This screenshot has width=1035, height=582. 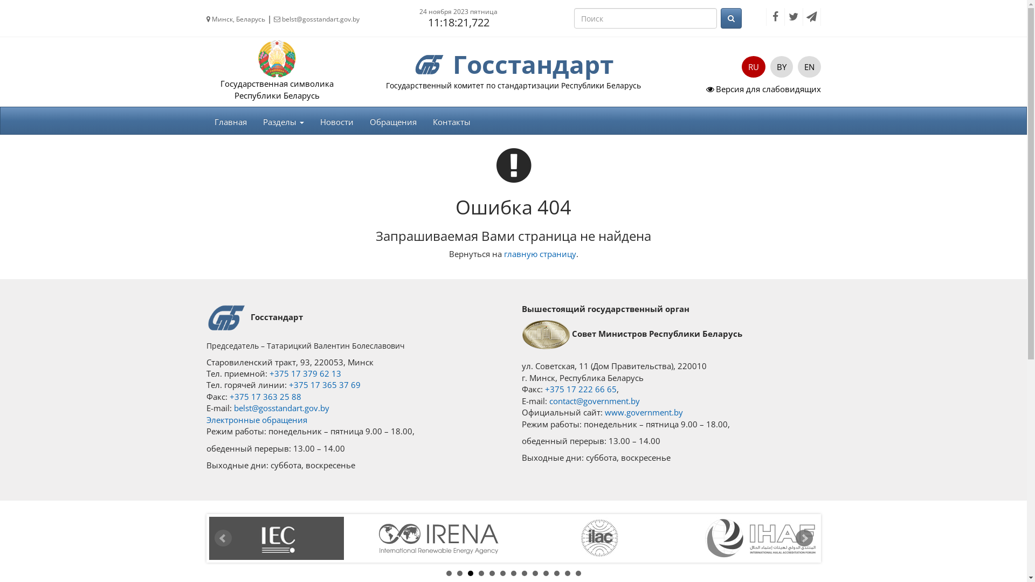 What do you see at coordinates (568, 573) in the screenshot?
I see `12` at bounding box center [568, 573].